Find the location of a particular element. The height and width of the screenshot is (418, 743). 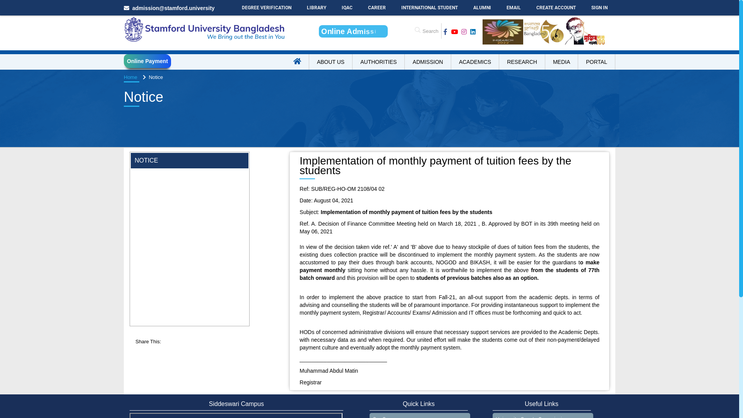

SIGN IN is located at coordinates (599, 8).